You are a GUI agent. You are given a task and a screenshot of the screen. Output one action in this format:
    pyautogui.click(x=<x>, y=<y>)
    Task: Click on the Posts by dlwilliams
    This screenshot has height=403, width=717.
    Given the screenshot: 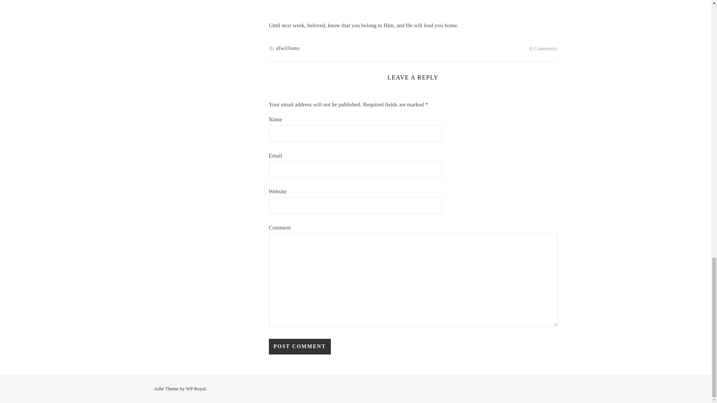 What is the action you would take?
    pyautogui.click(x=288, y=48)
    